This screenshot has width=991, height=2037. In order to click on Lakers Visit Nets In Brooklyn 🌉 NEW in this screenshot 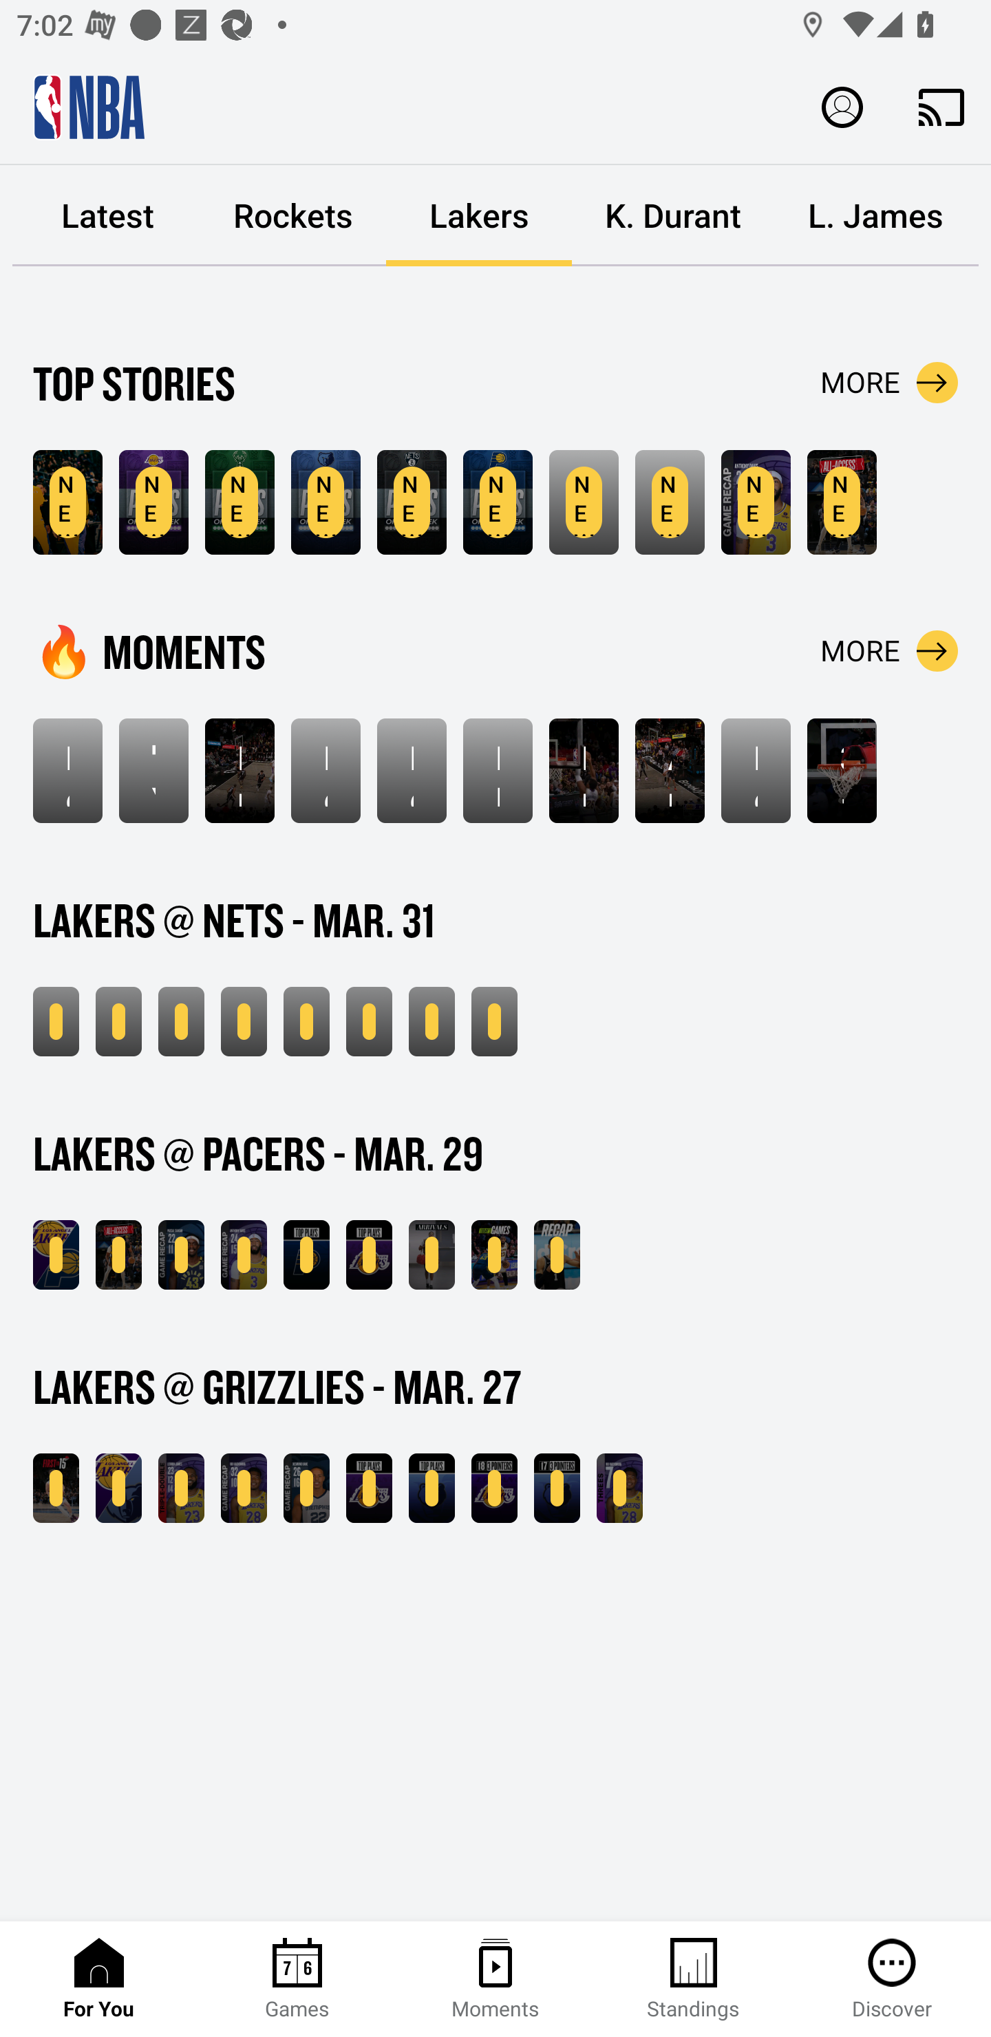, I will do `click(670, 502)`.